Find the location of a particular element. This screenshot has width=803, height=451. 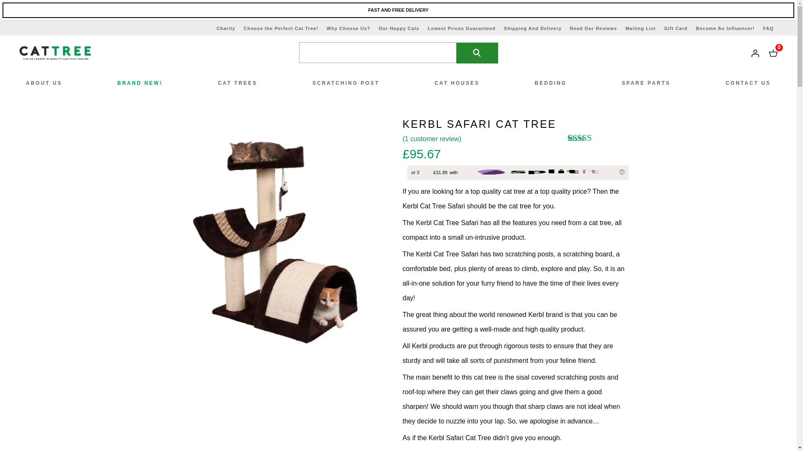

BRAND NEW! is located at coordinates (141, 83).